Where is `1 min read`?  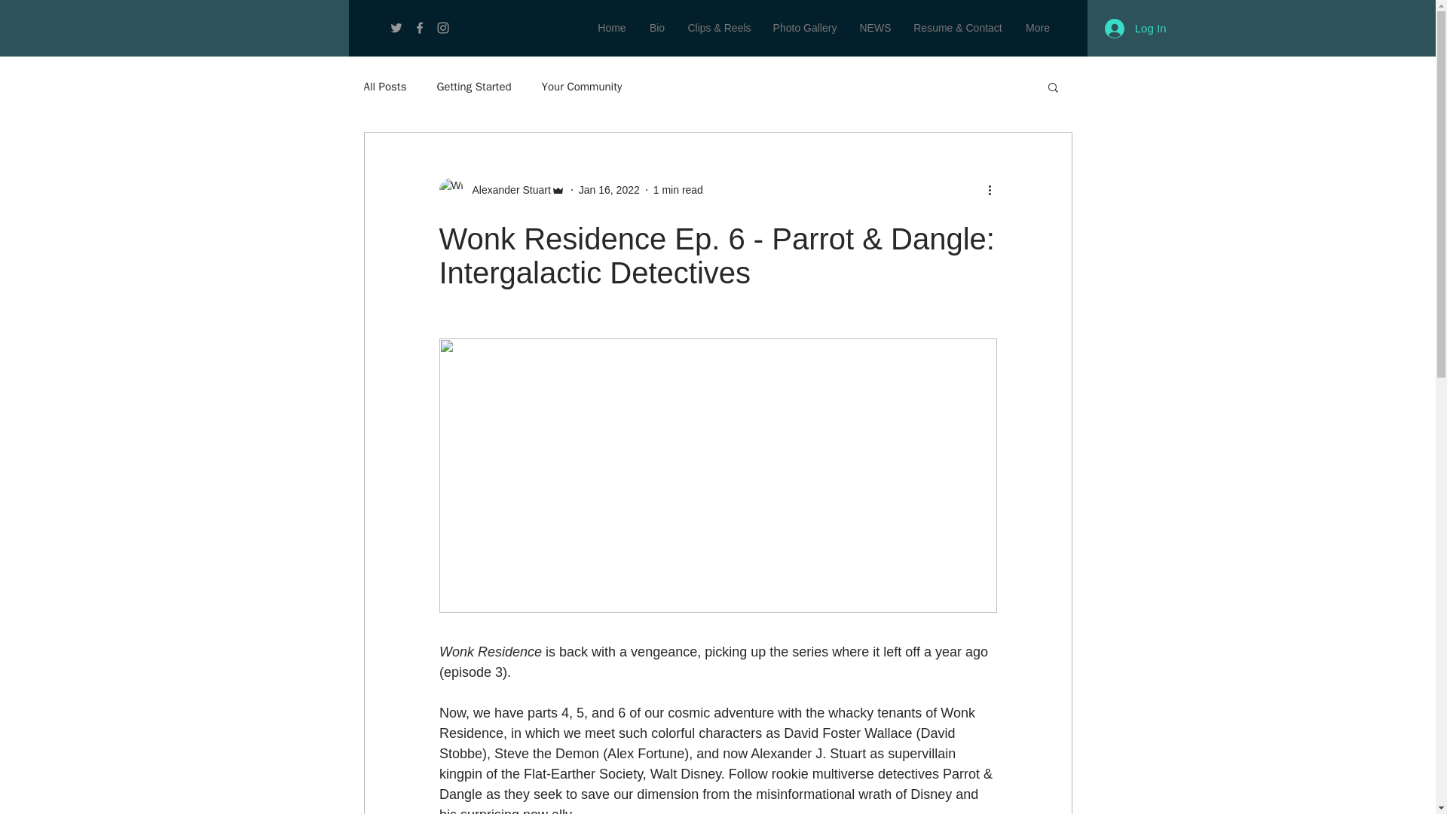 1 min read is located at coordinates (678, 190).